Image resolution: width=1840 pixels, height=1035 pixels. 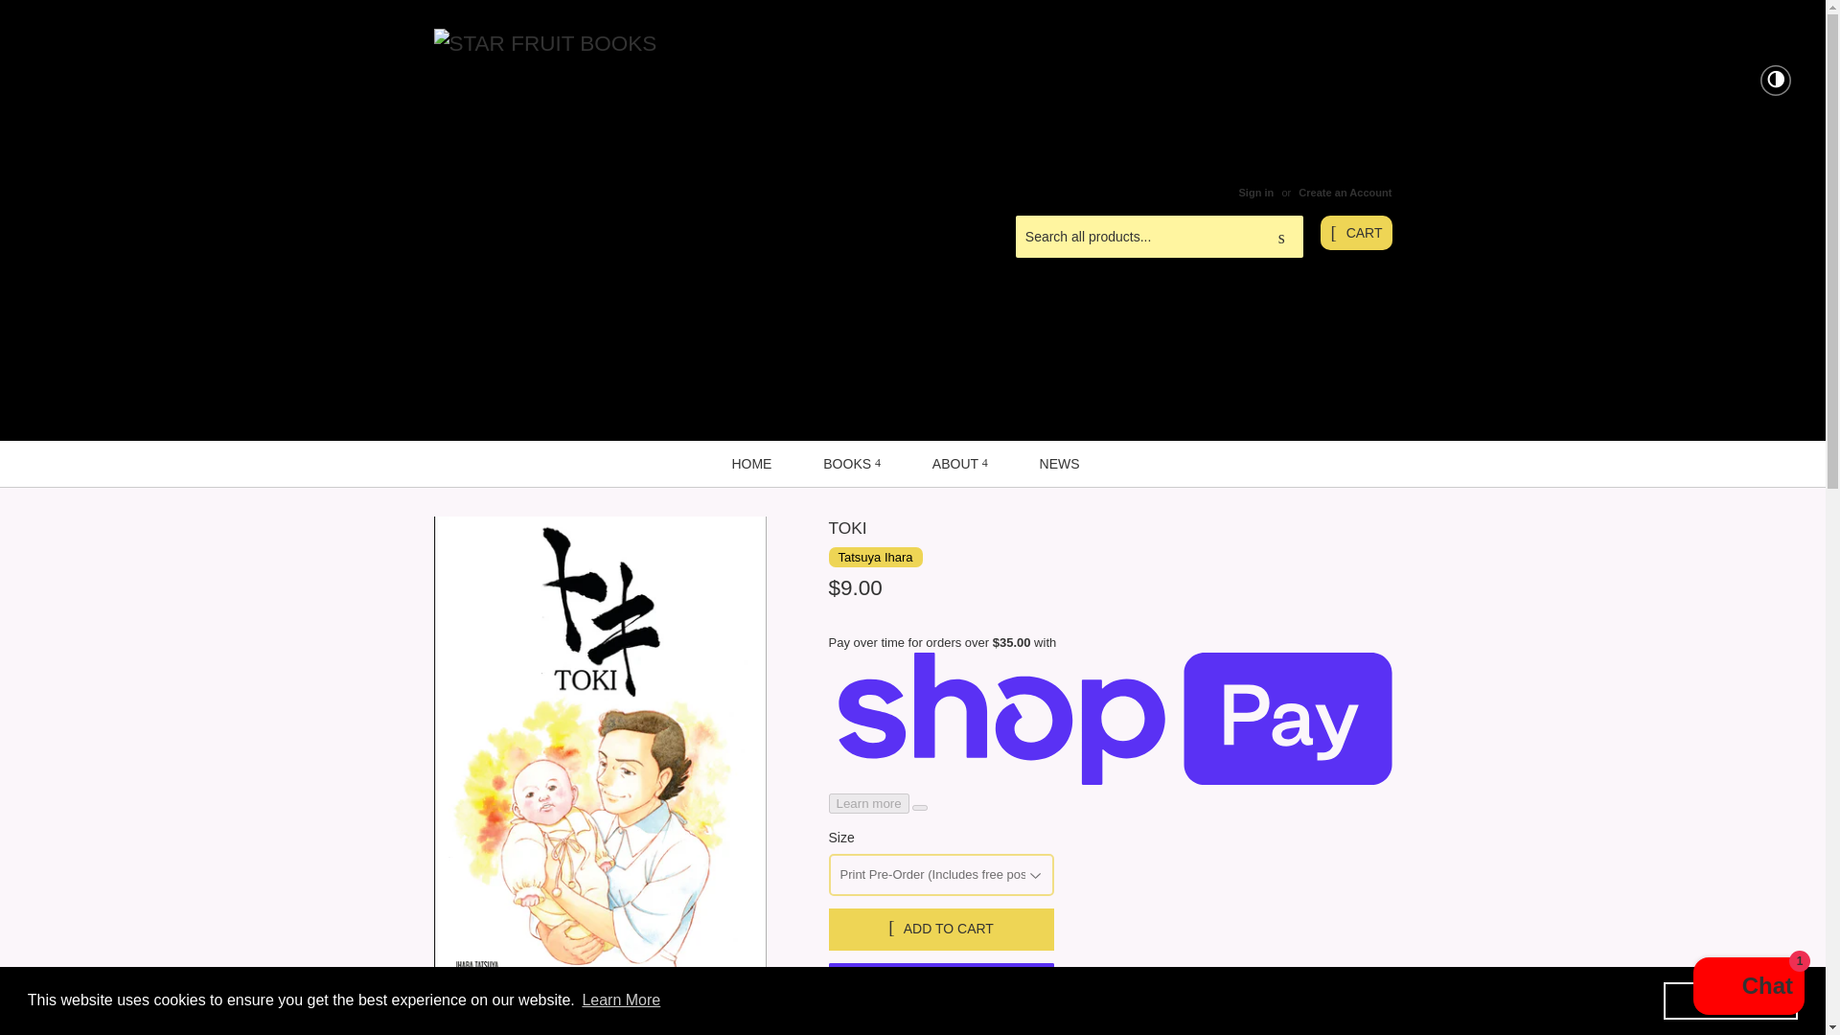 I want to click on Learn More, so click(x=621, y=1000).